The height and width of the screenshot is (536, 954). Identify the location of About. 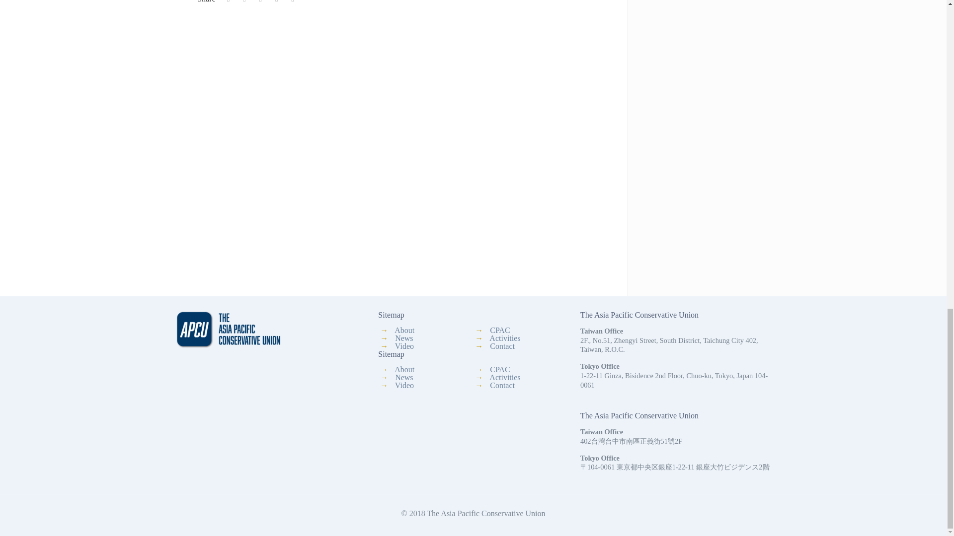
(404, 369).